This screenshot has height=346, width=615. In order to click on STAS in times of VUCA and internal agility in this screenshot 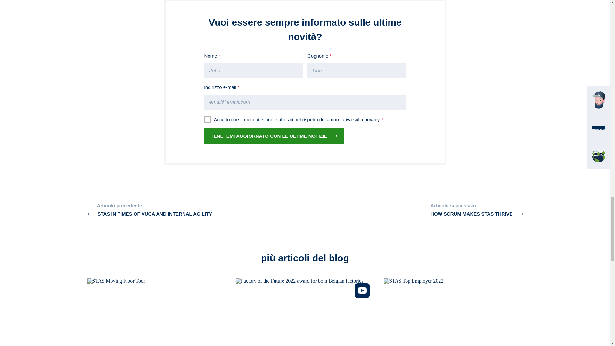, I will do `click(150, 210)`.